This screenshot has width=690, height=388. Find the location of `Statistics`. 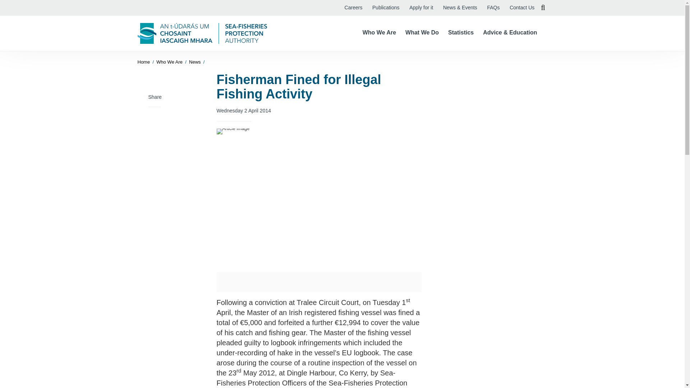

Statistics is located at coordinates (461, 32).